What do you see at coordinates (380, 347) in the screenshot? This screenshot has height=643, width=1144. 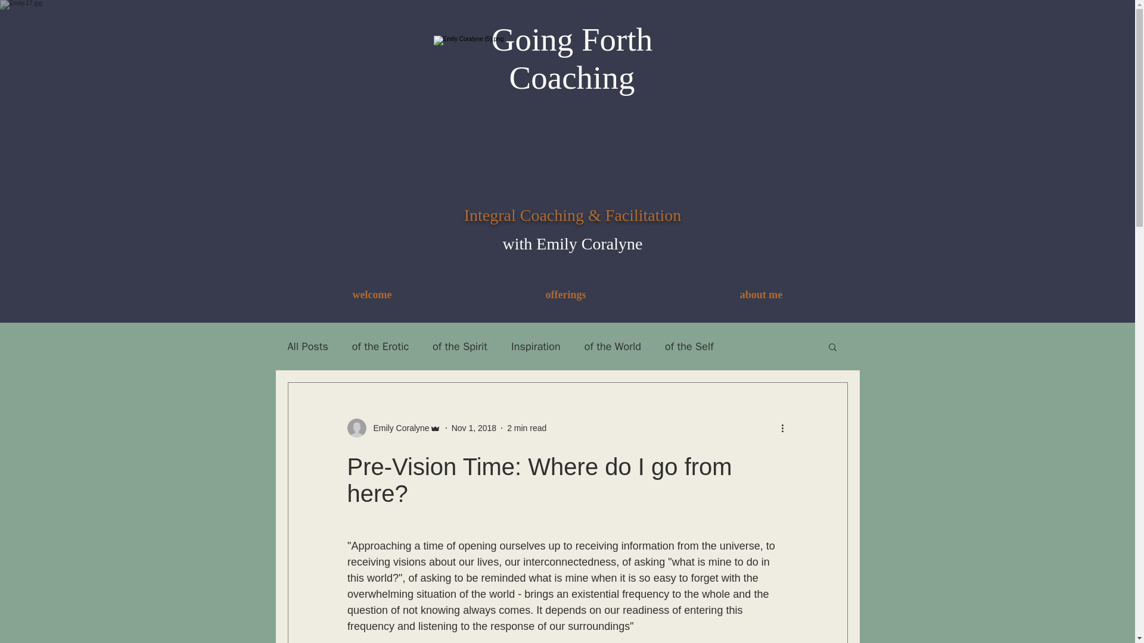 I see `of the Erotic` at bounding box center [380, 347].